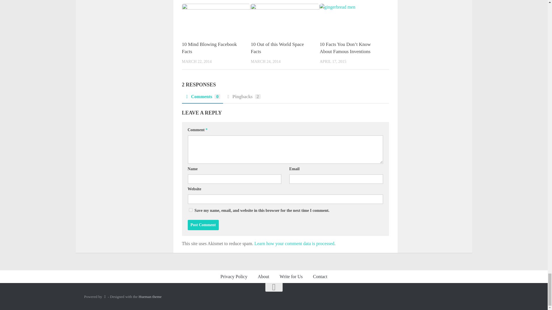 The image size is (552, 310). I want to click on yes, so click(190, 210).